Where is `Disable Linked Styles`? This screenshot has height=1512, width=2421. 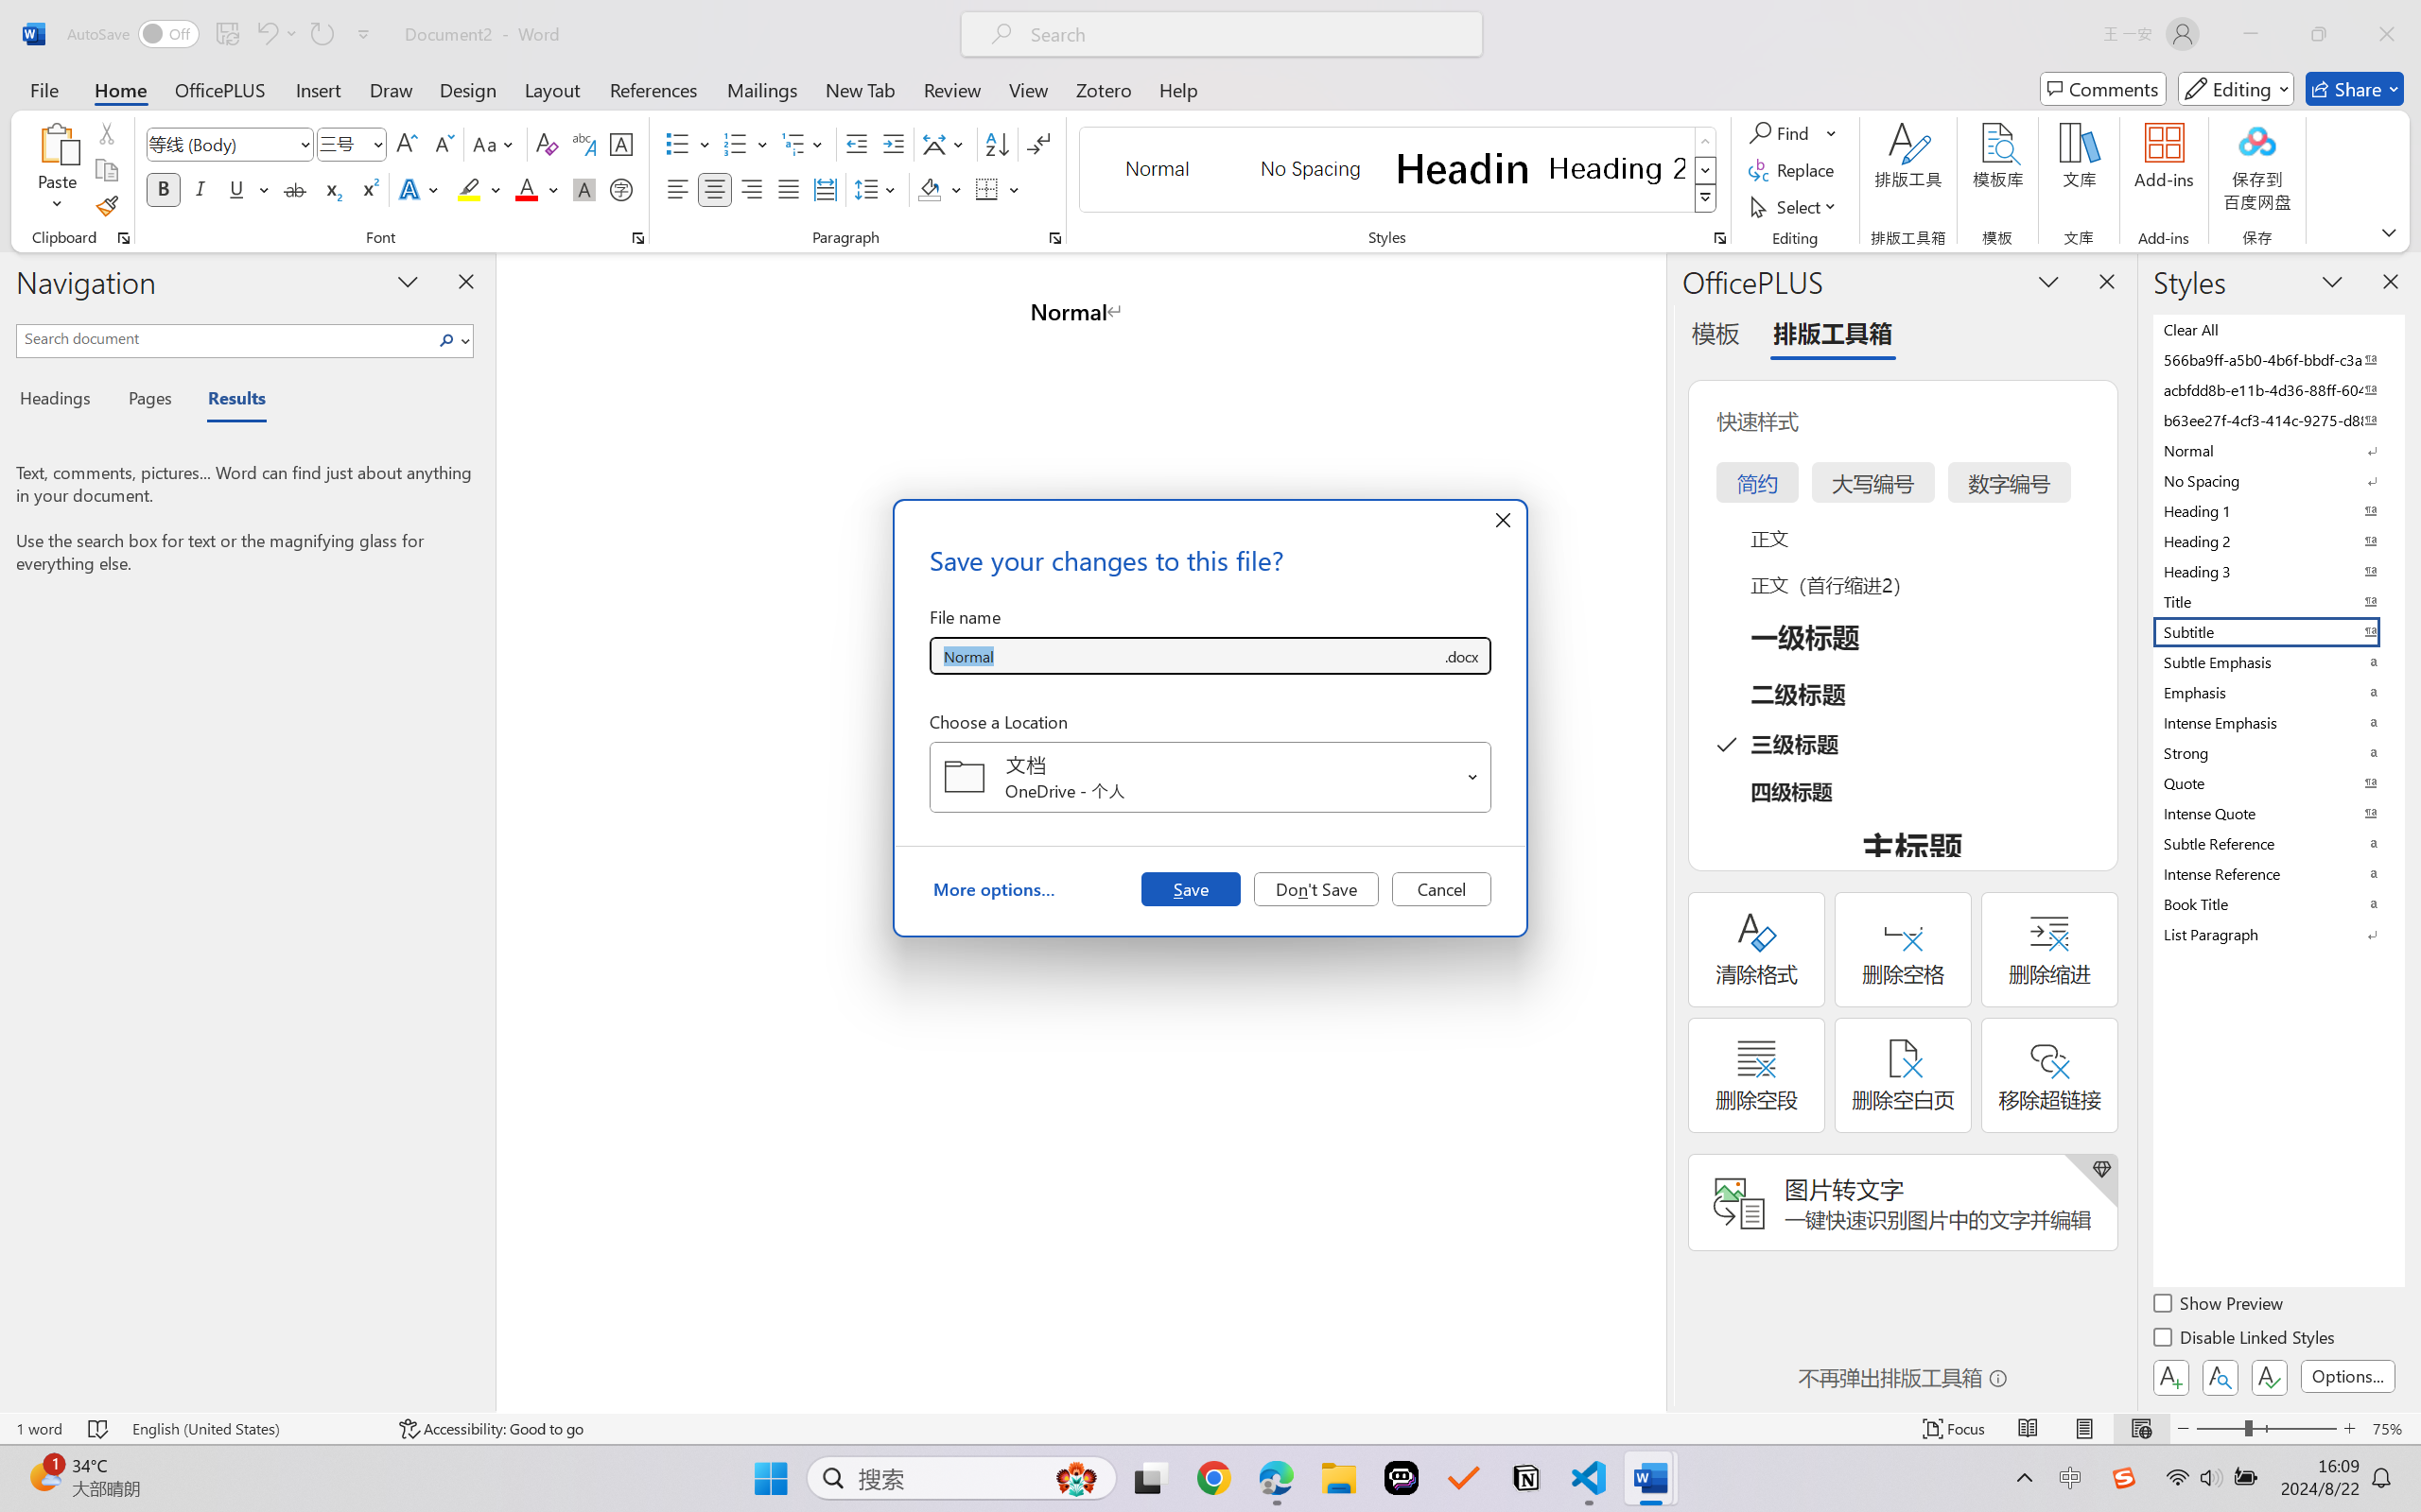
Disable Linked Styles is located at coordinates (2245, 1340).